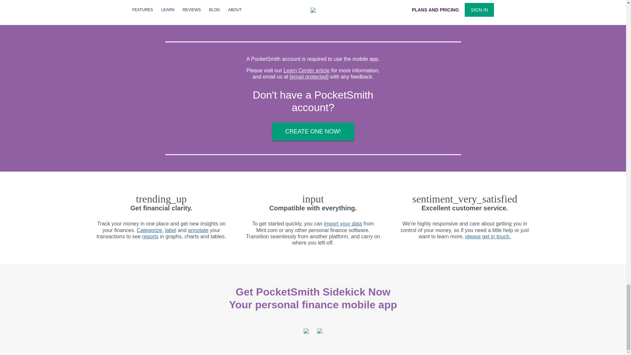 Image resolution: width=631 pixels, height=355 pixels. Describe the element at coordinates (343, 224) in the screenshot. I see `import your data` at that location.